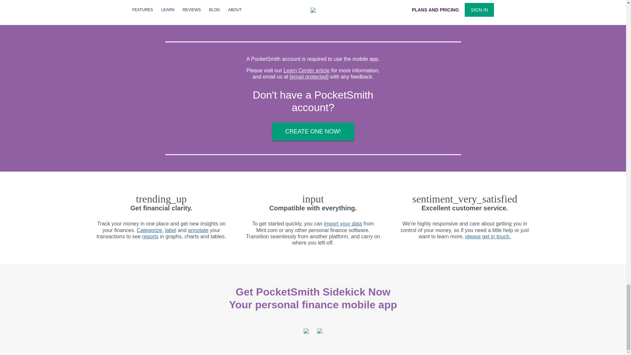 Image resolution: width=631 pixels, height=355 pixels. Describe the element at coordinates (343, 224) in the screenshot. I see `import your data` at that location.